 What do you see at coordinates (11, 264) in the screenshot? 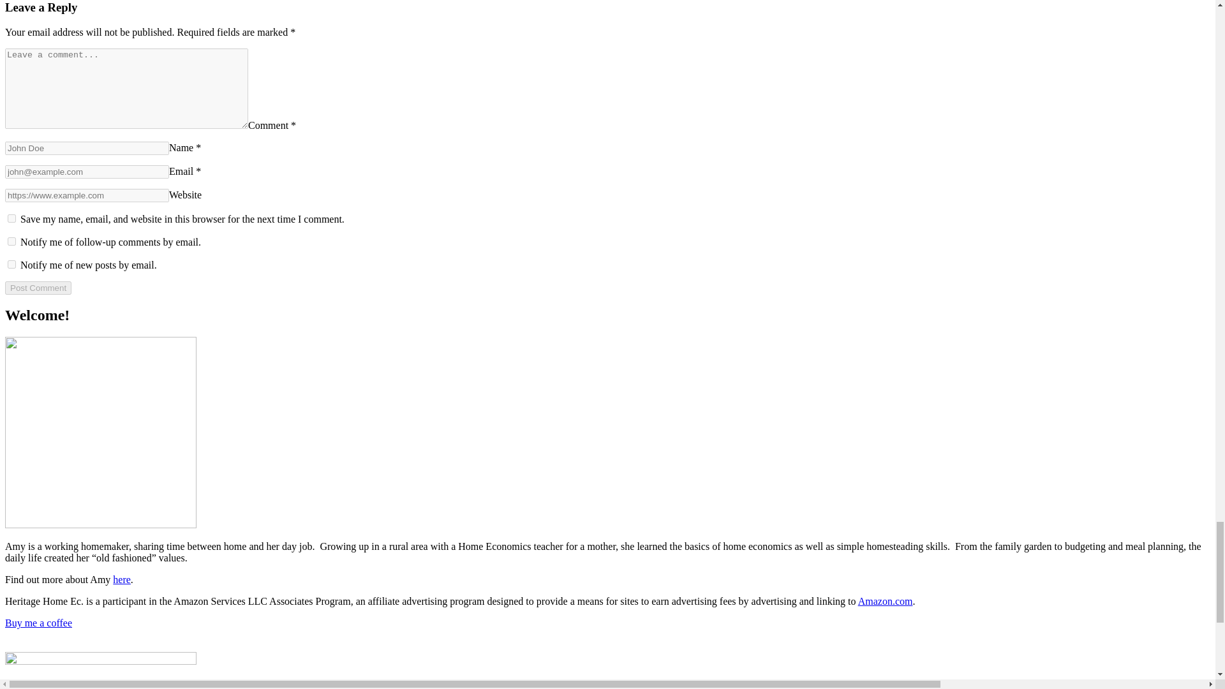
I see `subscribe` at bounding box center [11, 264].